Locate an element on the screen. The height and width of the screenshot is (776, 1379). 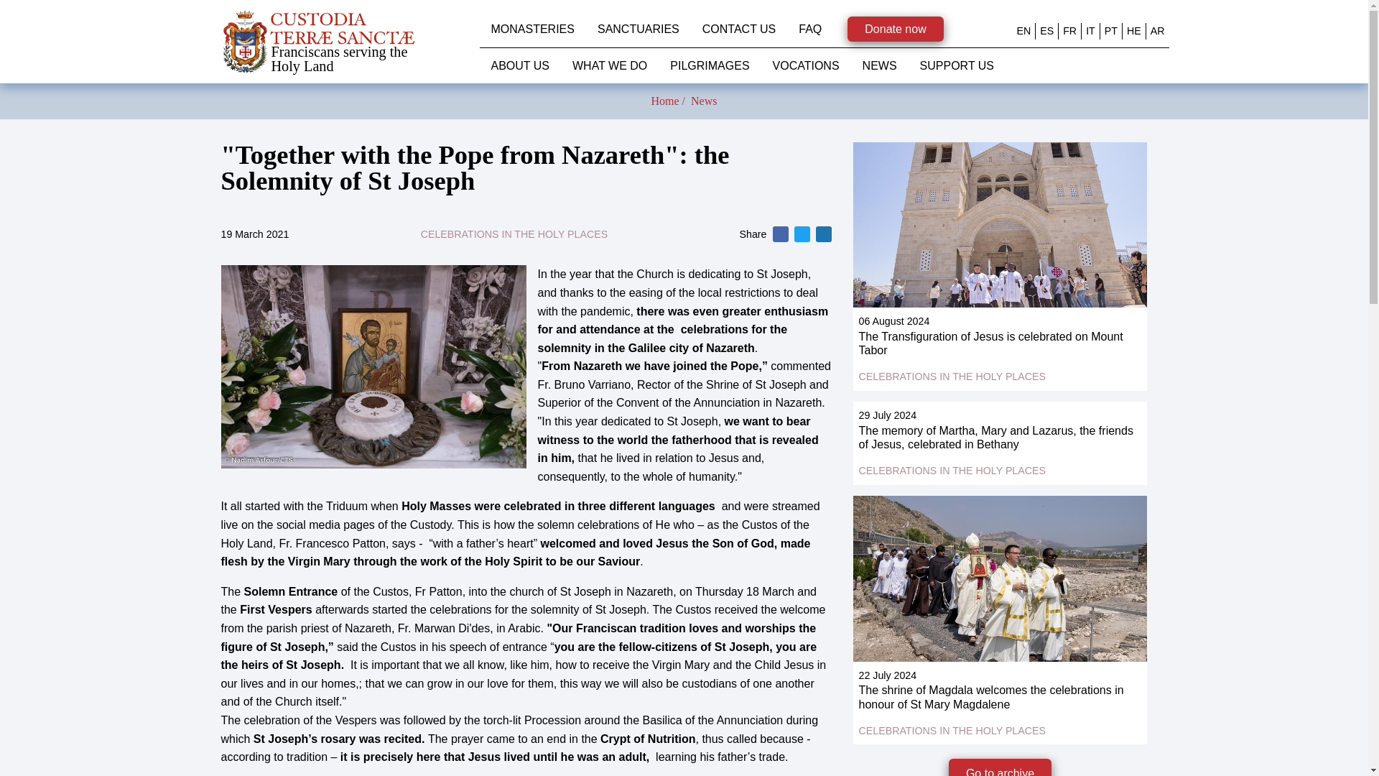
FAQ is located at coordinates (810, 29).